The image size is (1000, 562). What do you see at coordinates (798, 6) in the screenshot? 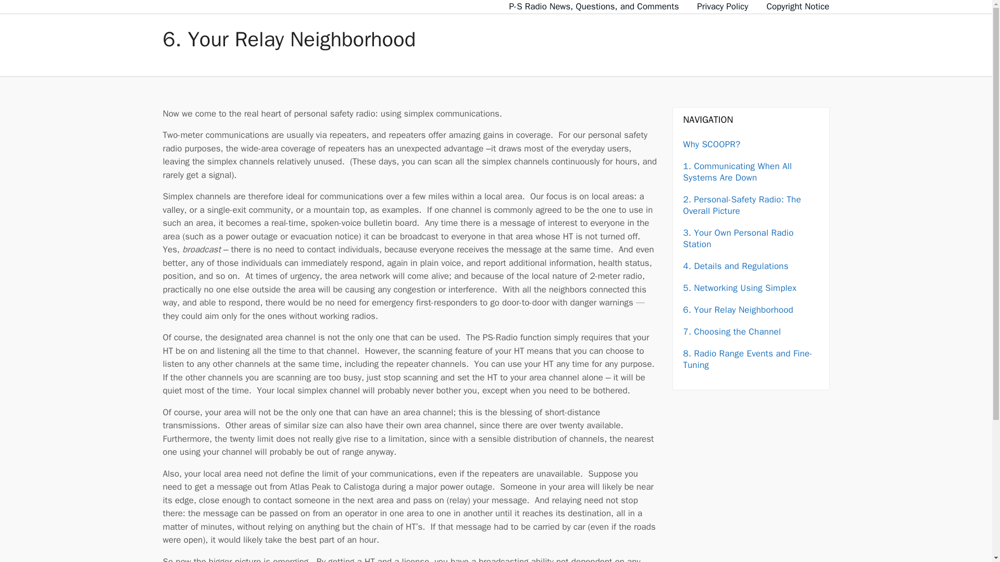
I see `Copyright Notice` at bounding box center [798, 6].